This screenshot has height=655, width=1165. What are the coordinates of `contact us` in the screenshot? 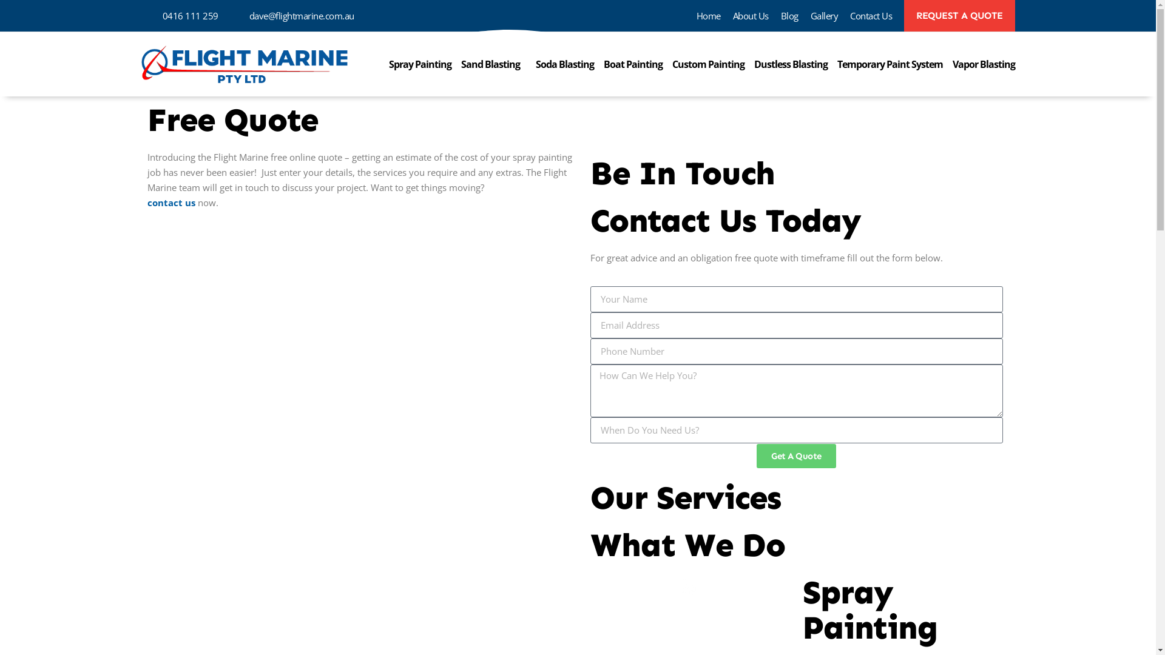 It's located at (171, 203).